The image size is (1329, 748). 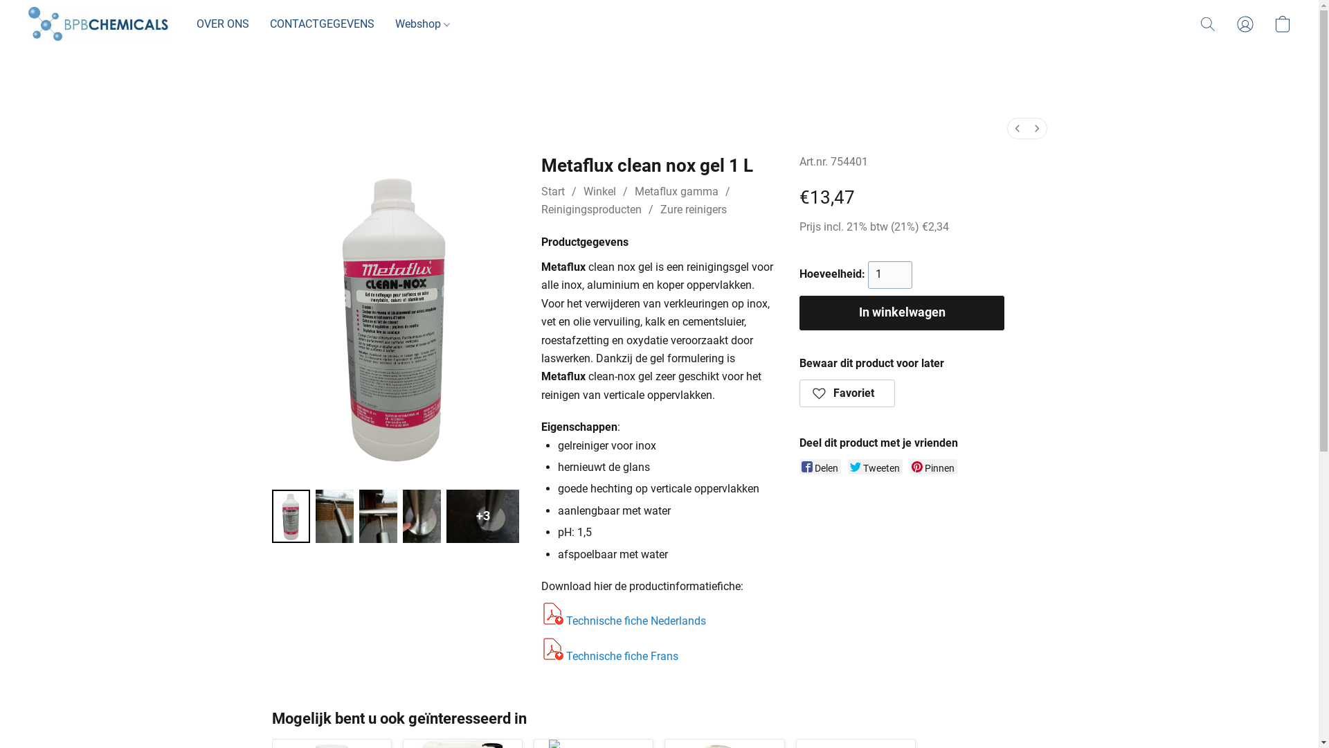 What do you see at coordinates (323, 24) in the screenshot?
I see `CONTACTGEGEVENS` at bounding box center [323, 24].